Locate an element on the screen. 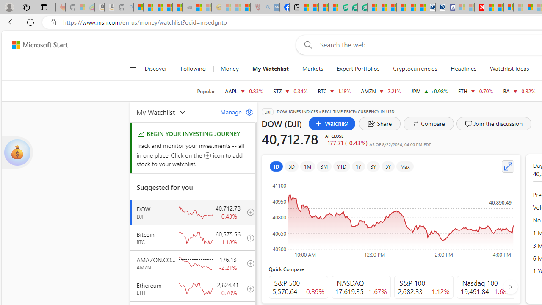 The width and height of the screenshot is (542, 305). 1D is located at coordinates (276, 166).